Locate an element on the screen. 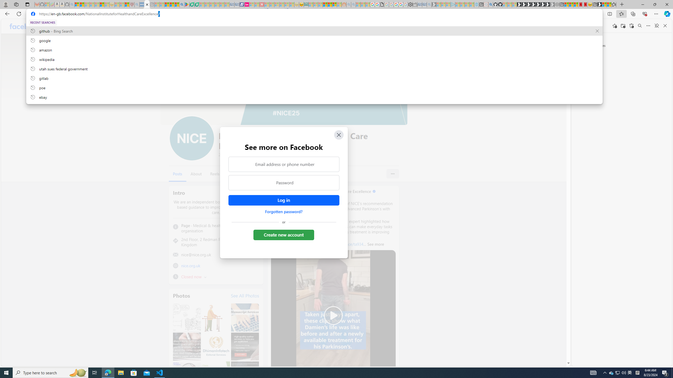  Home | Sky Blue Bikes - Sky Blue Bikes - Sleeping is located at coordinates (476, 4).